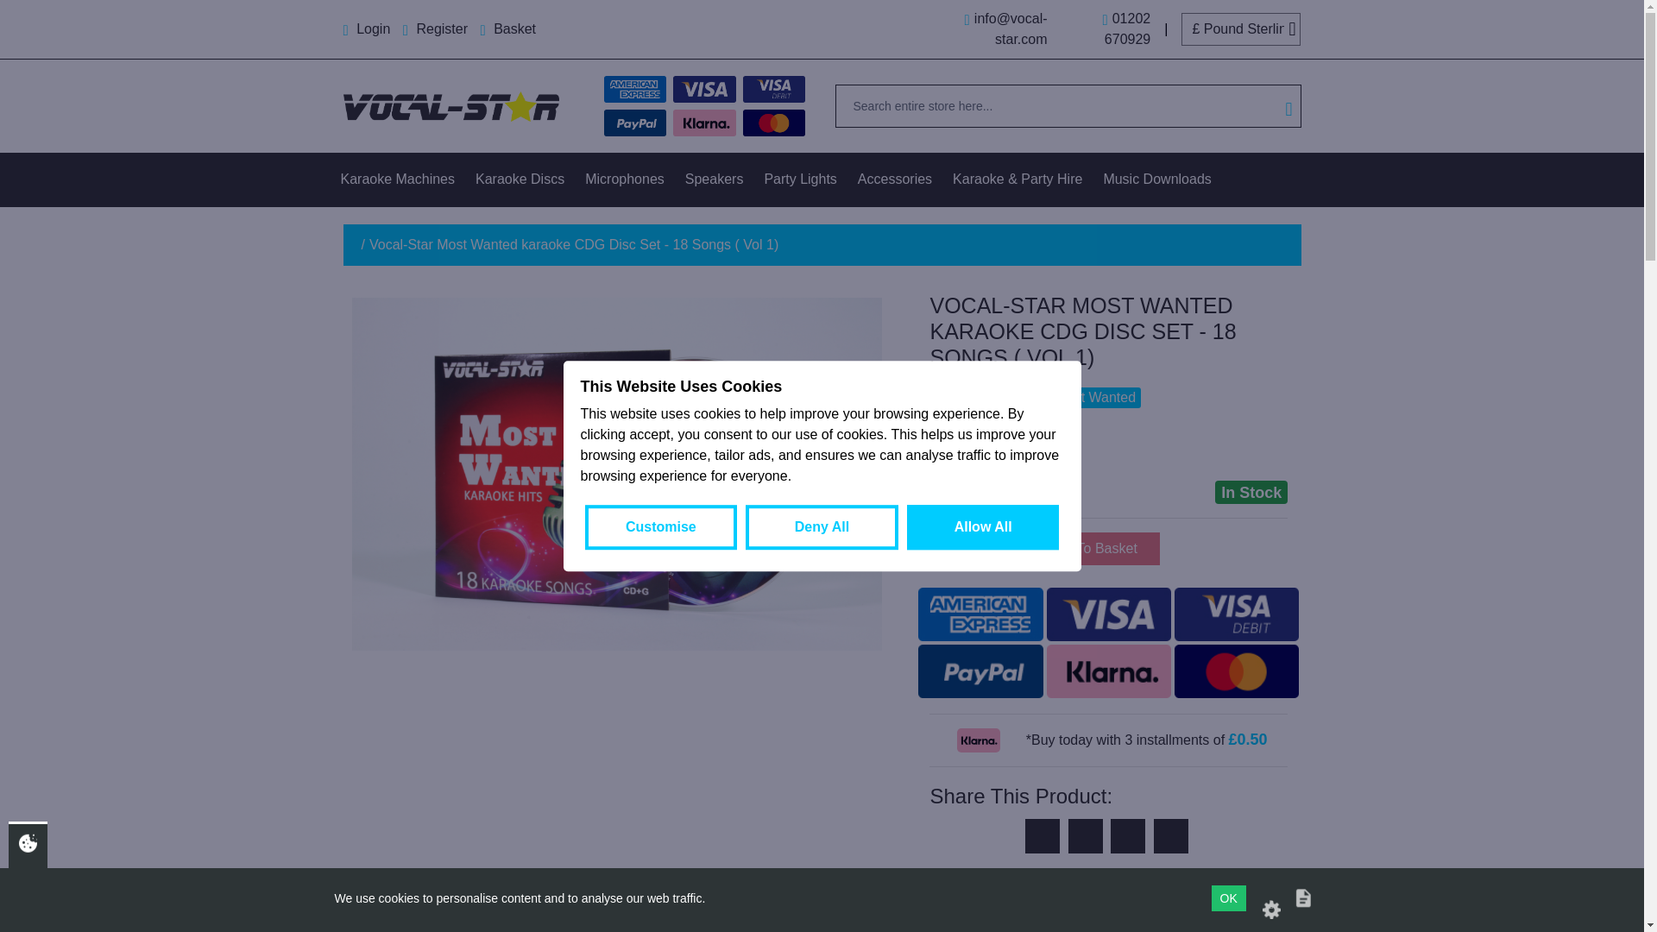 This screenshot has height=932, width=1657. I want to click on Accessories, so click(894, 179).